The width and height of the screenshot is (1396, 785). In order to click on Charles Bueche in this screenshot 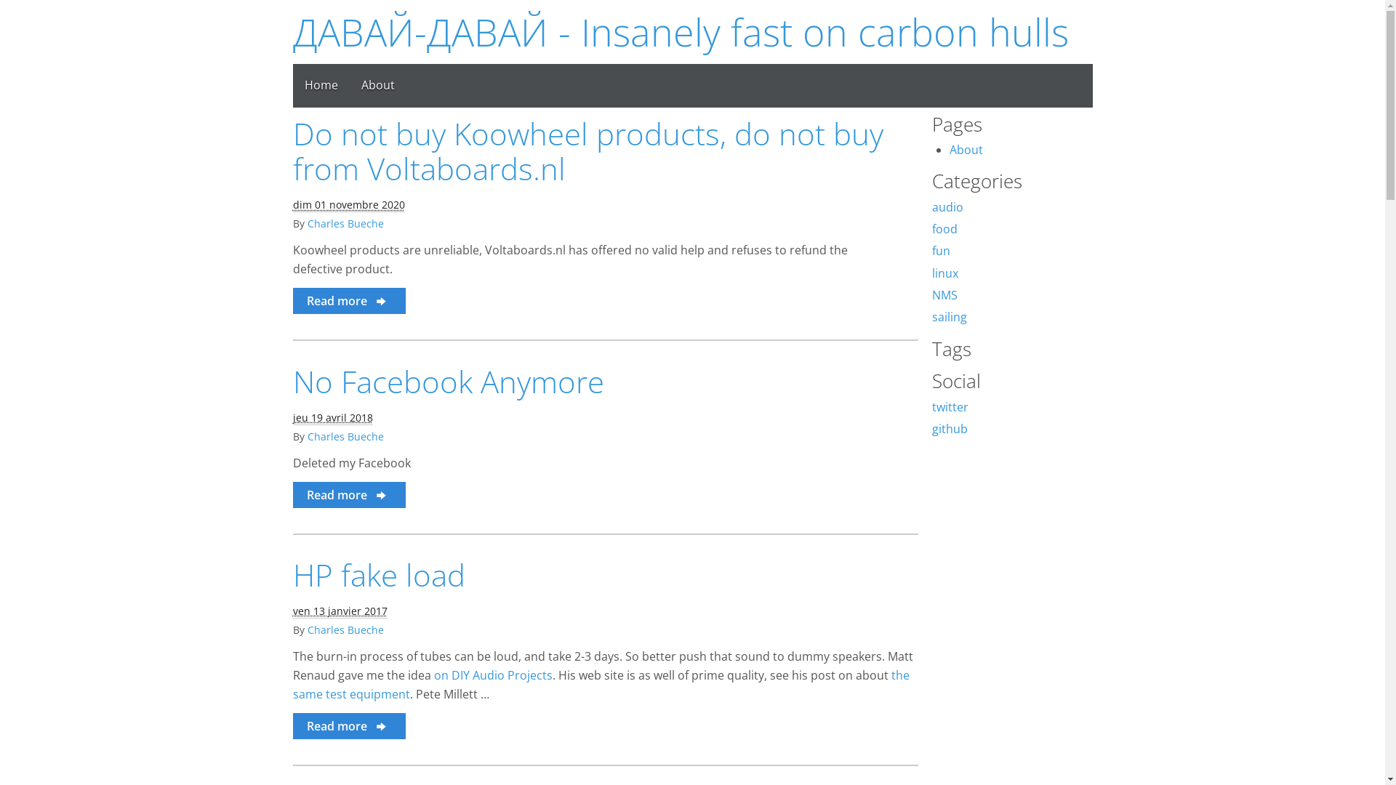, I will do `click(345, 436)`.